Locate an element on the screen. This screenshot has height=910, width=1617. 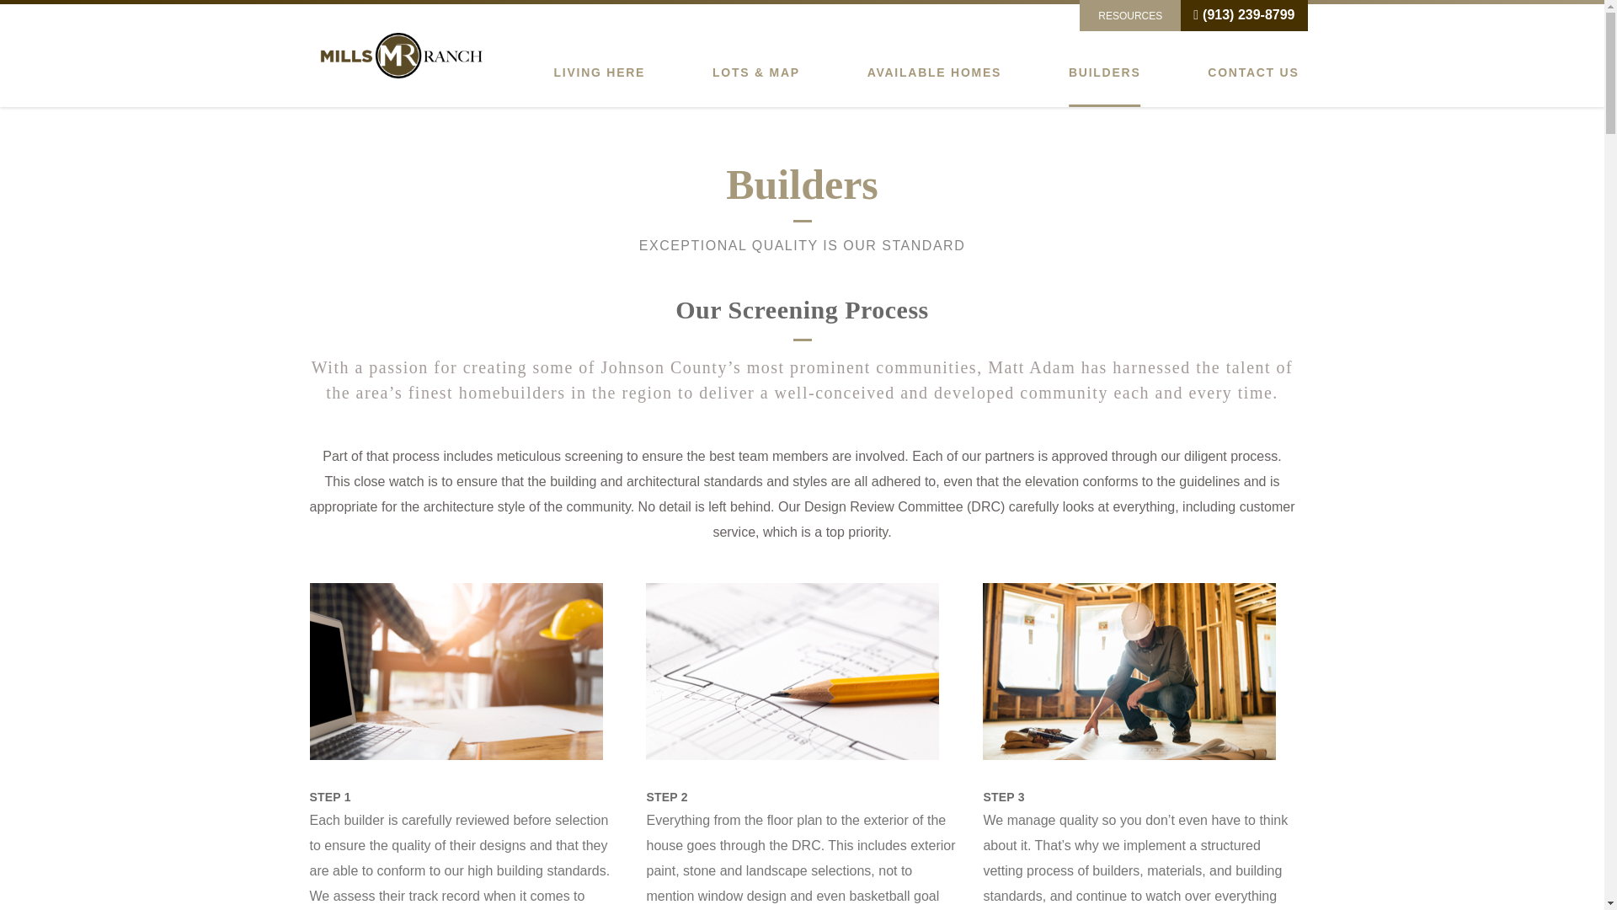
RESOURCES is located at coordinates (1130, 15).